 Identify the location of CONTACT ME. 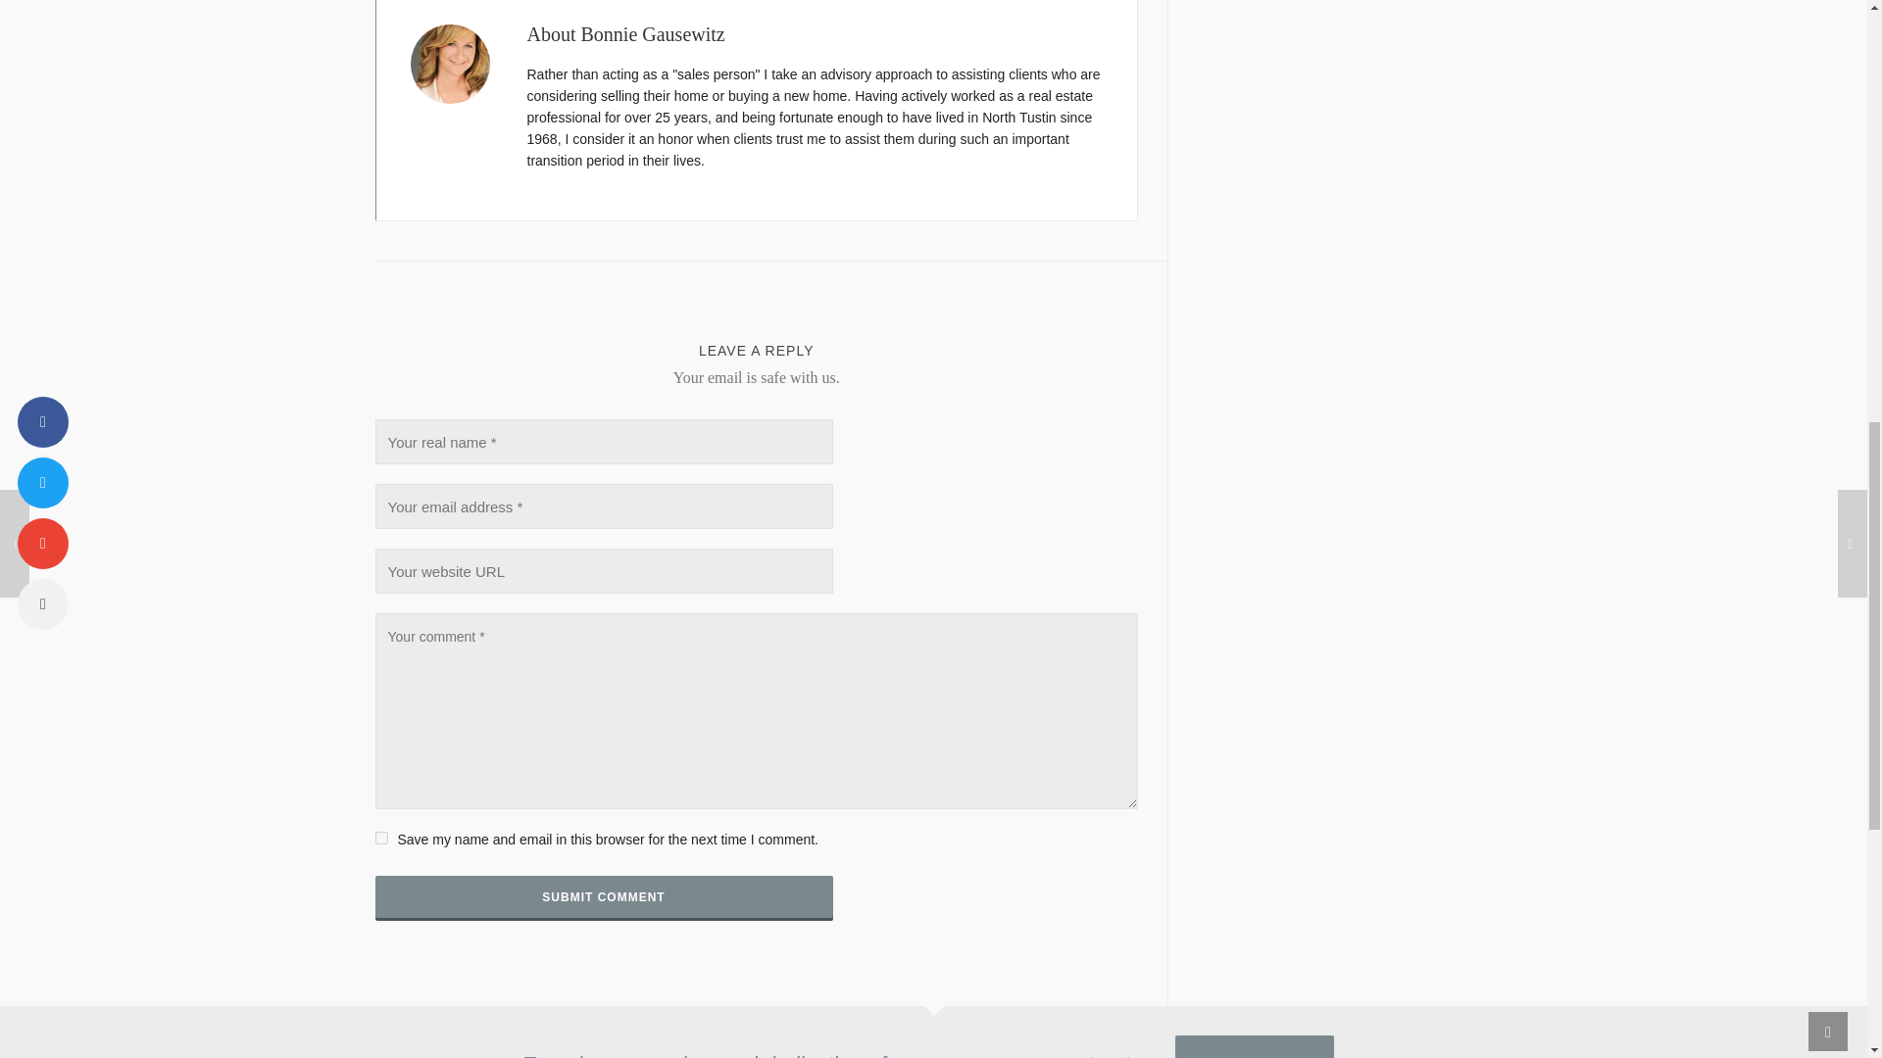
(1255, 1046).